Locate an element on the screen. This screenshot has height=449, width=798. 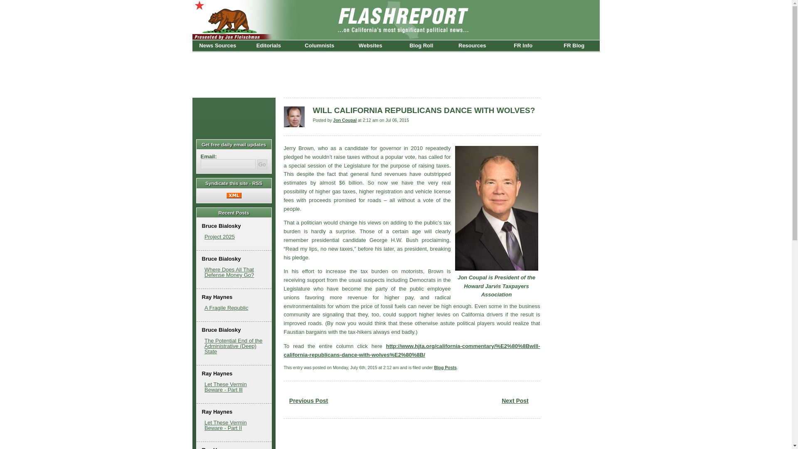
Posts by Jon Coupal is located at coordinates (345, 120).